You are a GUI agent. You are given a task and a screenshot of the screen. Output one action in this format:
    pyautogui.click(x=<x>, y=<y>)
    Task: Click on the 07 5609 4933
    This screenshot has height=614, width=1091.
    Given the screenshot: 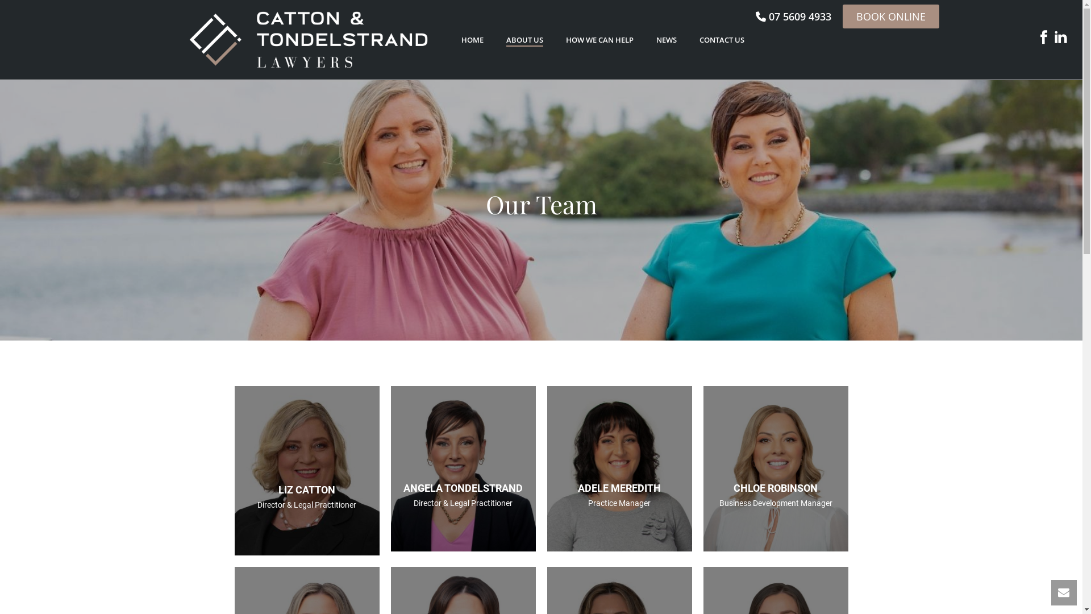 What is the action you would take?
    pyautogui.click(x=793, y=16)
    